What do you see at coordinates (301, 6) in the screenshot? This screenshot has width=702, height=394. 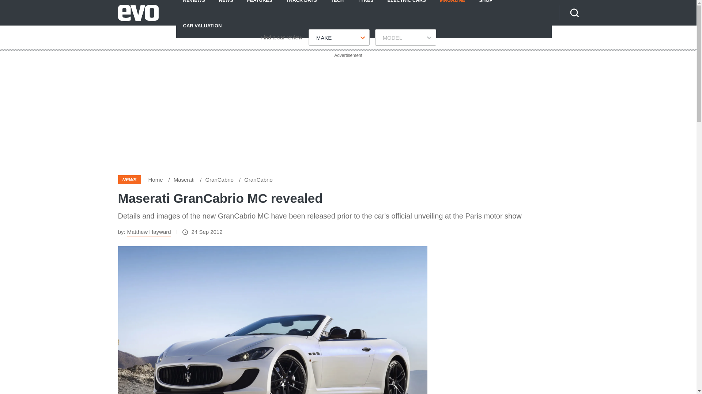 I see `TRACK DAYS` at bounding box center [301, 6].